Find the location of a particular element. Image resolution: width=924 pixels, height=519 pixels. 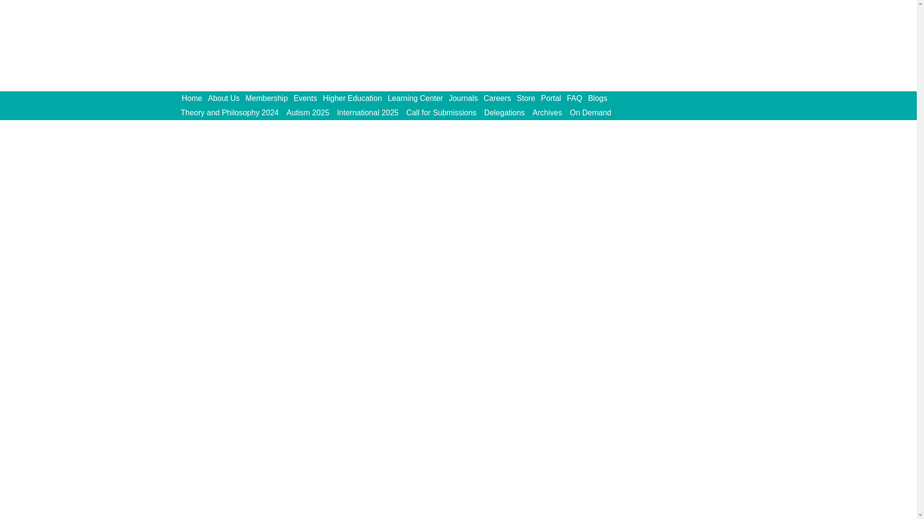

Archives is located at coordinates (547, 112).